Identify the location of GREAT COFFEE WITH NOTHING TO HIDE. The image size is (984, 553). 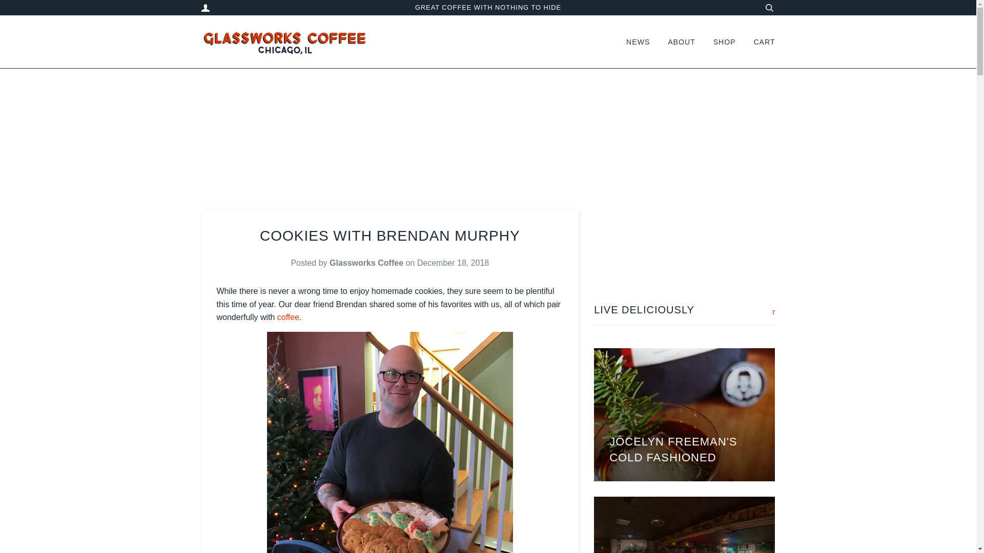
(488, 7).